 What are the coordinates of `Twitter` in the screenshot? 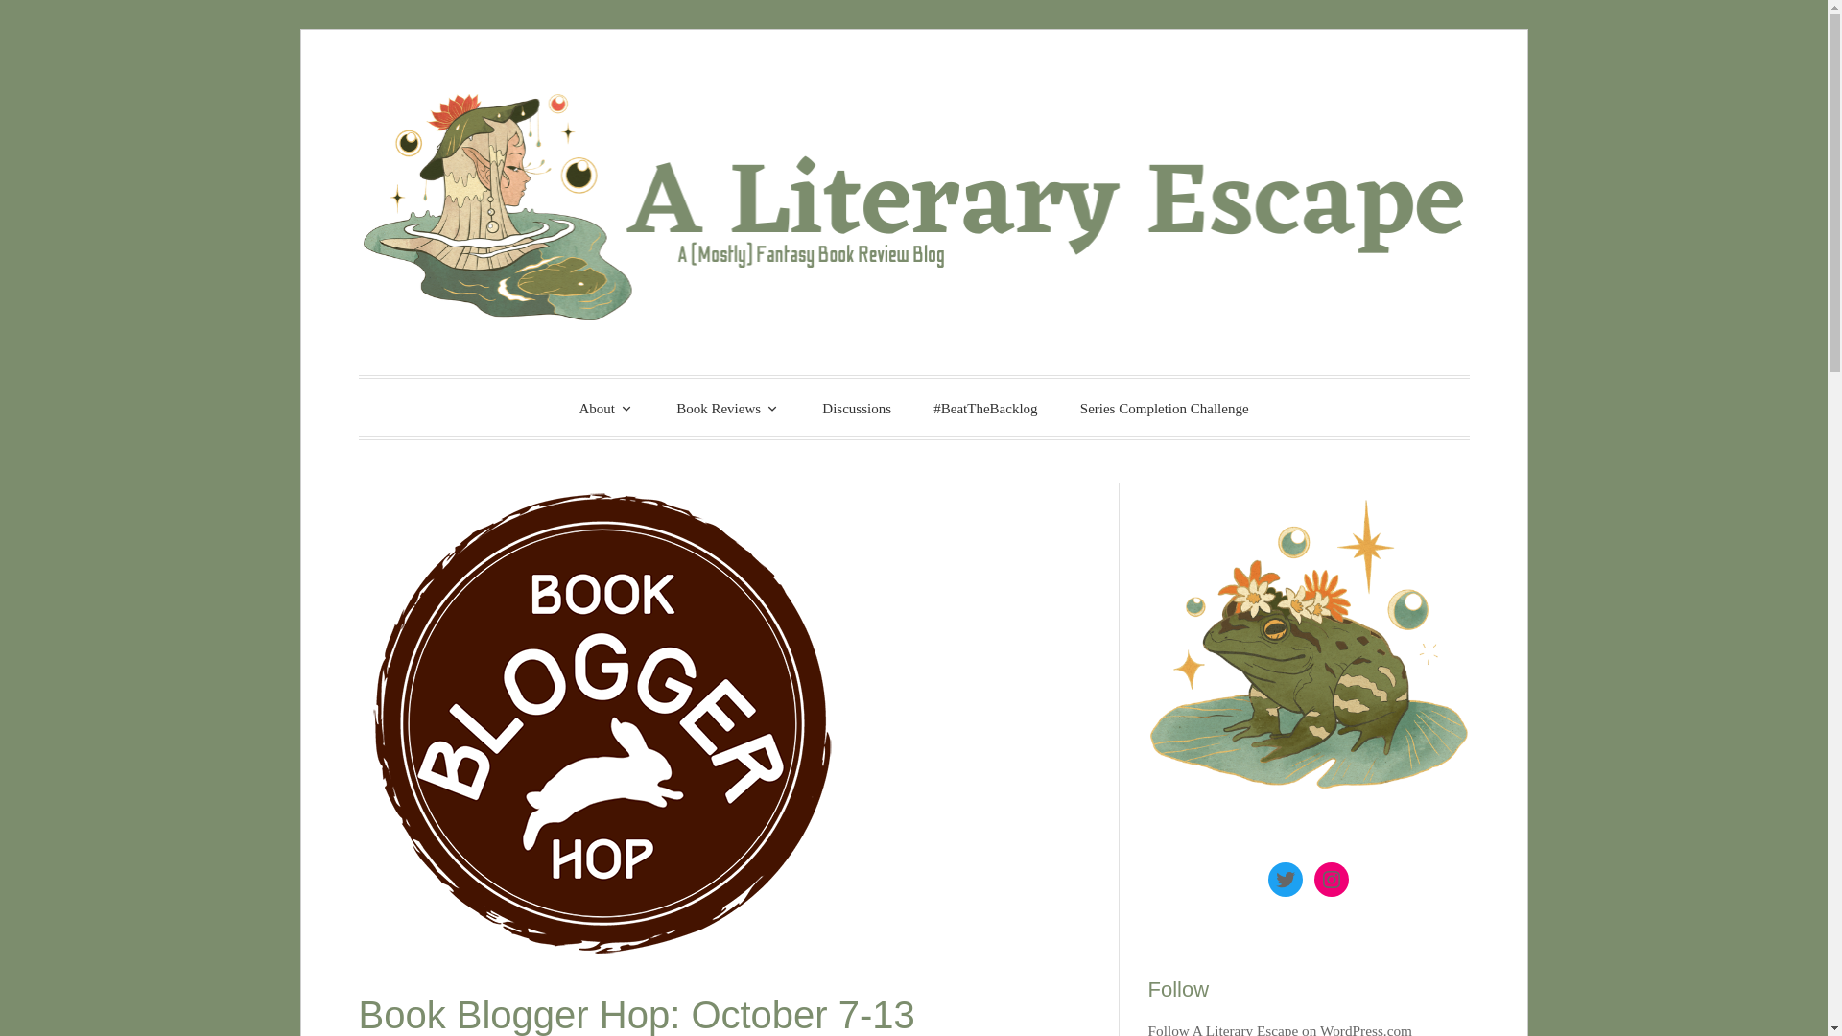 It's located at (1286, 879).